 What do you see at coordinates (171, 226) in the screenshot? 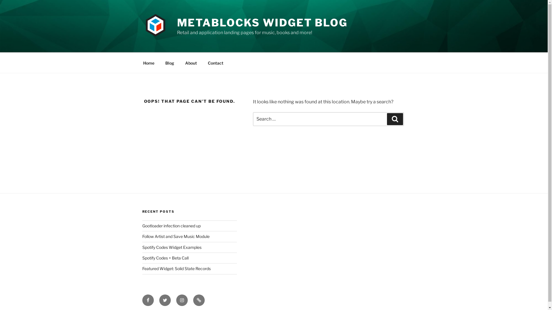
I see `Gootloader infection cleaned up` at bounding box center [171, 226].